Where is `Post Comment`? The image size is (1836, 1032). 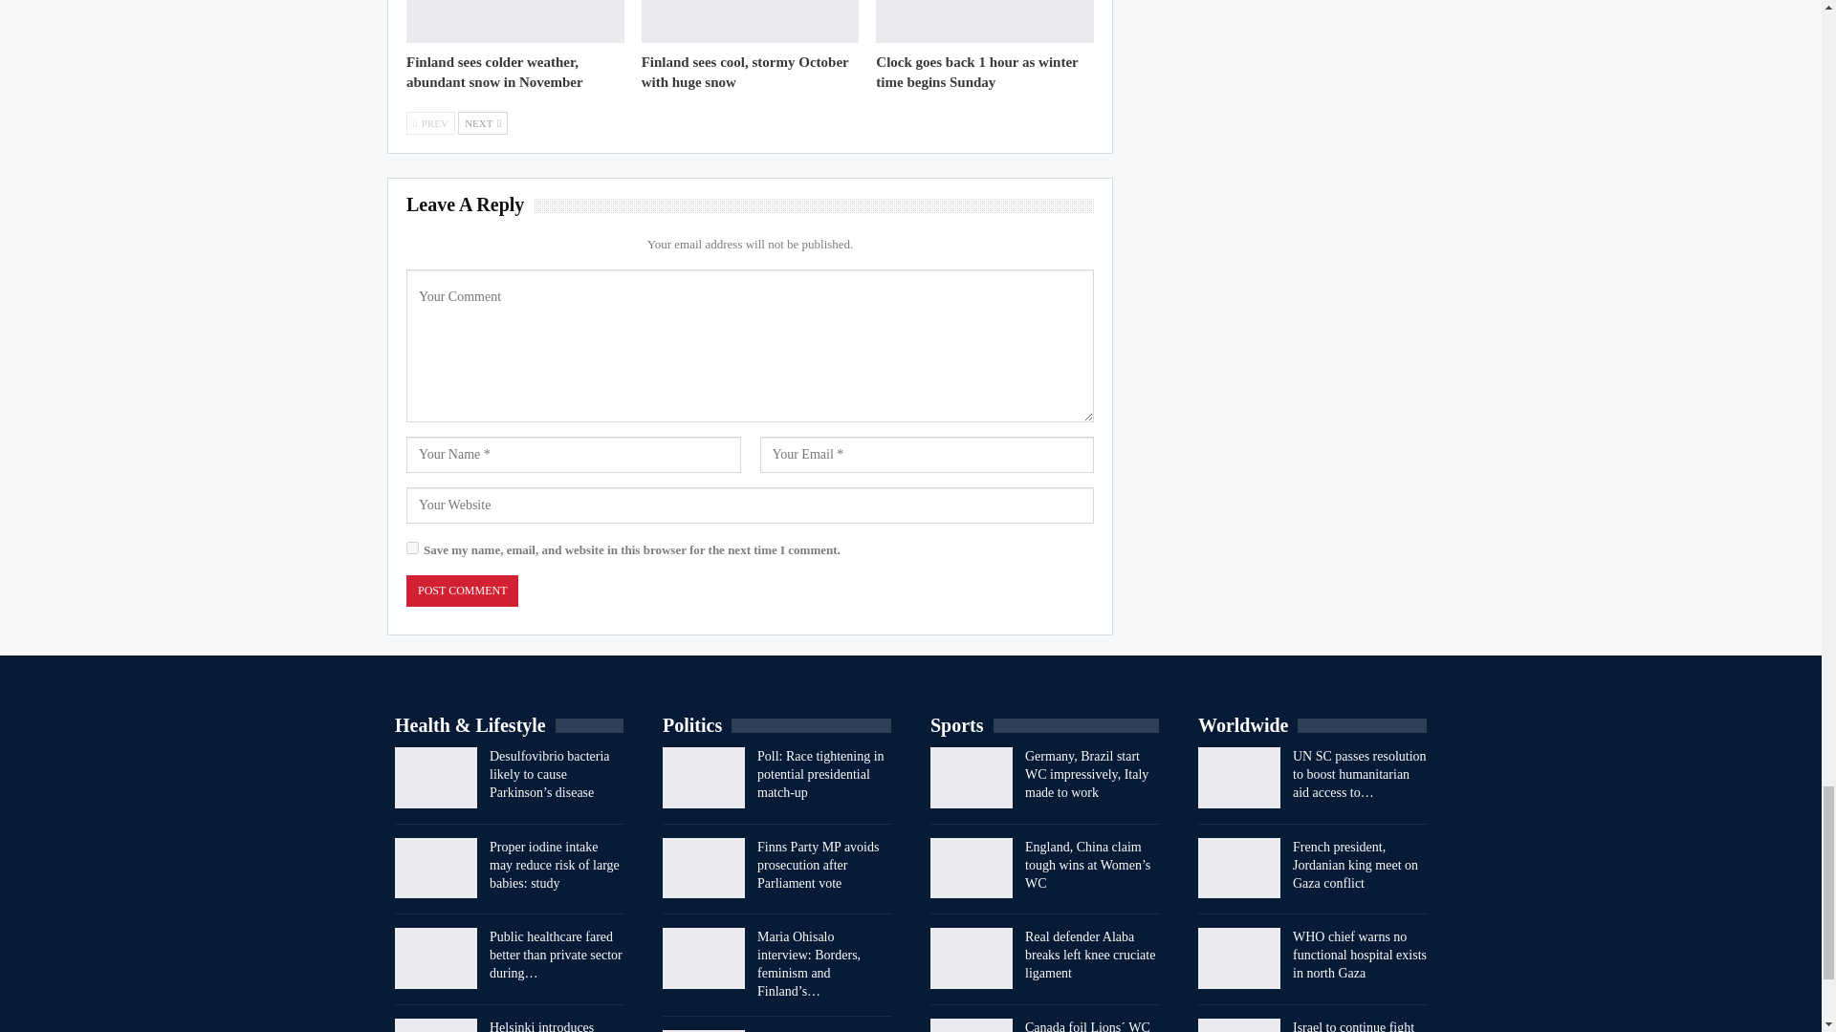 Post Comment is located at coordinates (461, 591).